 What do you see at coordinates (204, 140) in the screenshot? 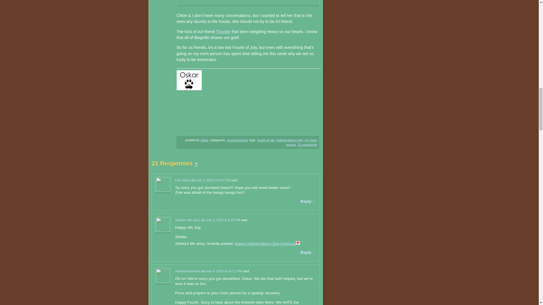
I see `oskar` at bounding box center [204, 140].